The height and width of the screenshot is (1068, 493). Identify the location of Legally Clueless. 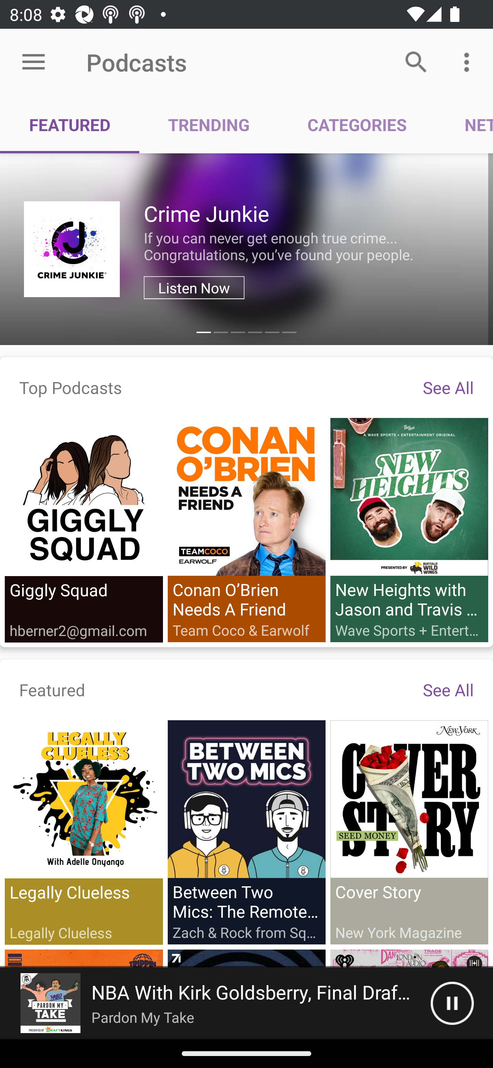
(84, 832).